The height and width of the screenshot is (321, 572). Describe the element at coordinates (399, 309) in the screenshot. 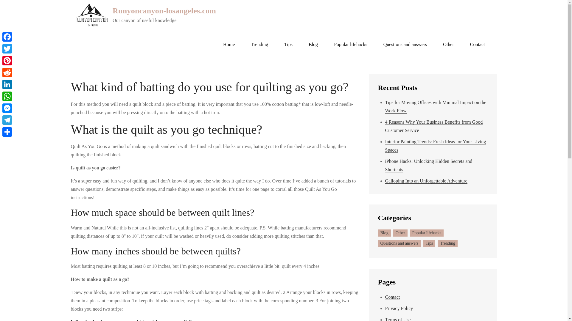

I see `Privacy Policy` at that location.